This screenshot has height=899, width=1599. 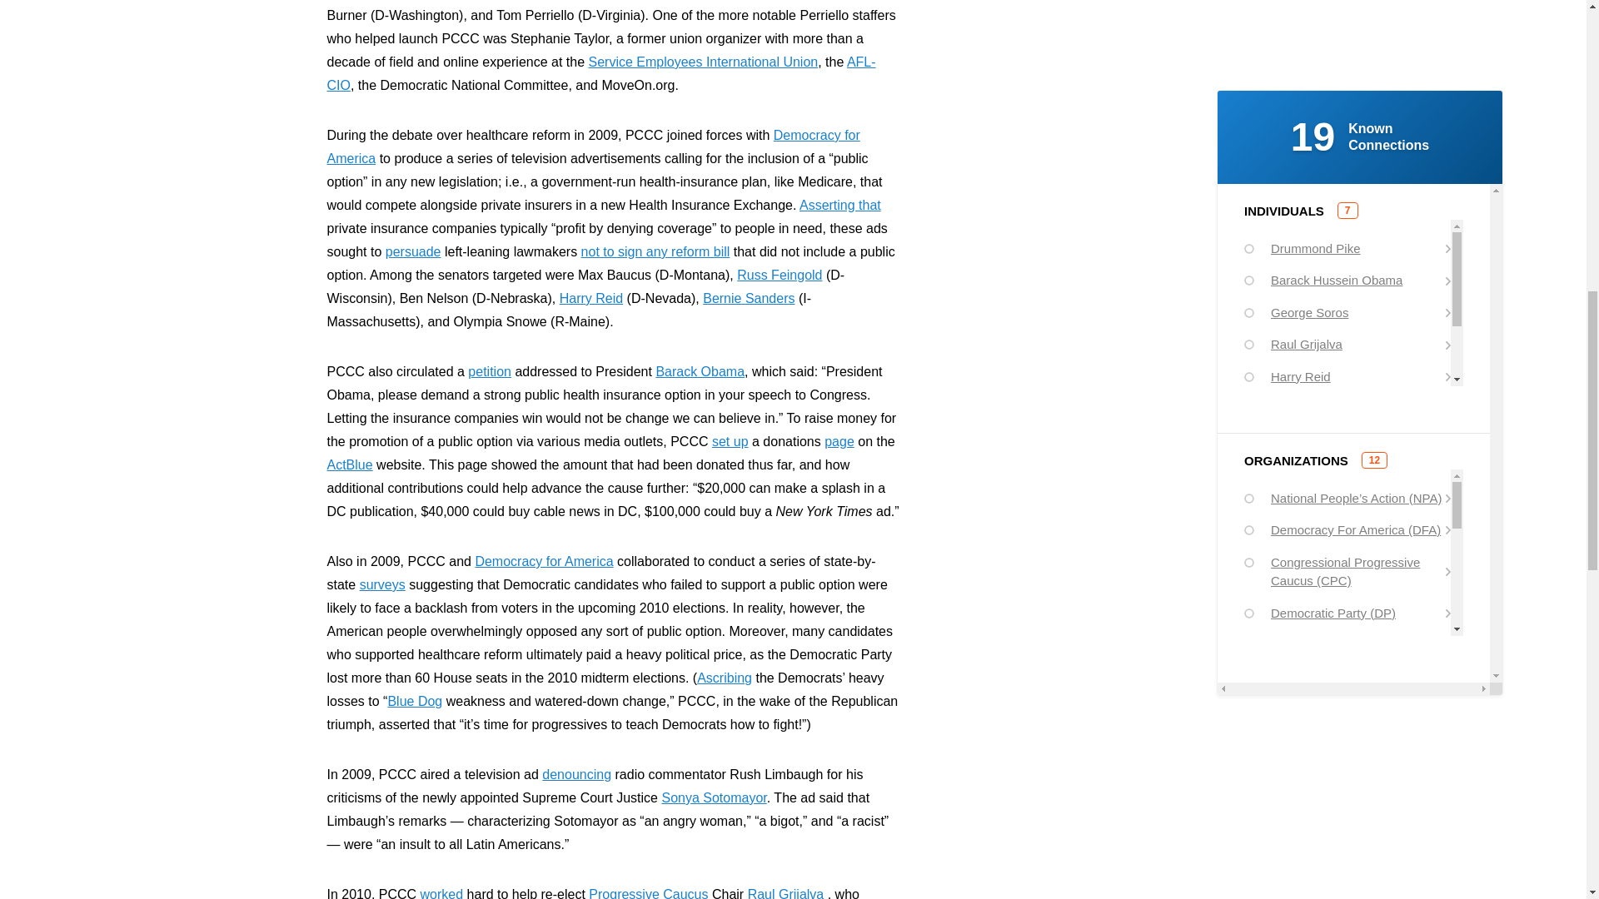 What do you see at coordinates (839, 205) in the screenshot?
I see `Asserting that` at bounding box center [839, 205].